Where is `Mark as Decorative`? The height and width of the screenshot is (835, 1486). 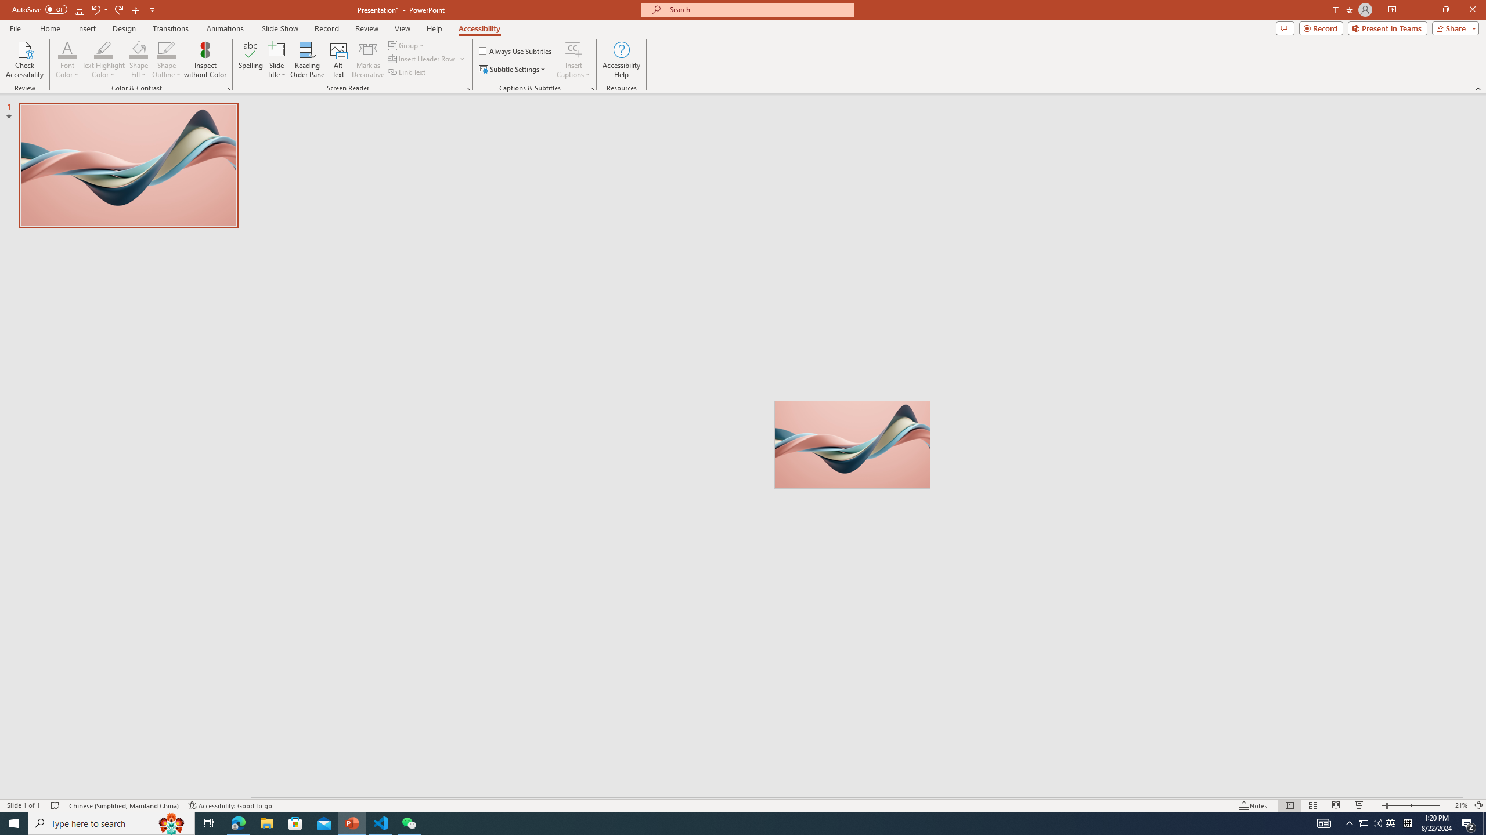
Mark as Decorative is located at coordinates (368, 60).